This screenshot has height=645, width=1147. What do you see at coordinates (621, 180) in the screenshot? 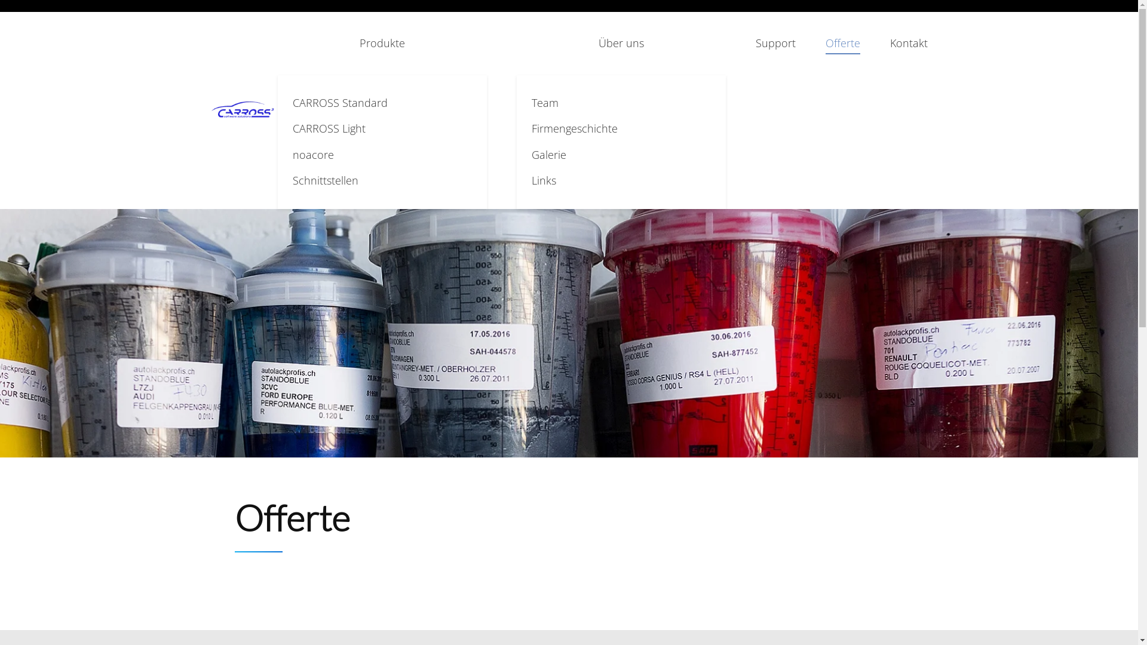
I see `Links` at bounding box center [621, 180].